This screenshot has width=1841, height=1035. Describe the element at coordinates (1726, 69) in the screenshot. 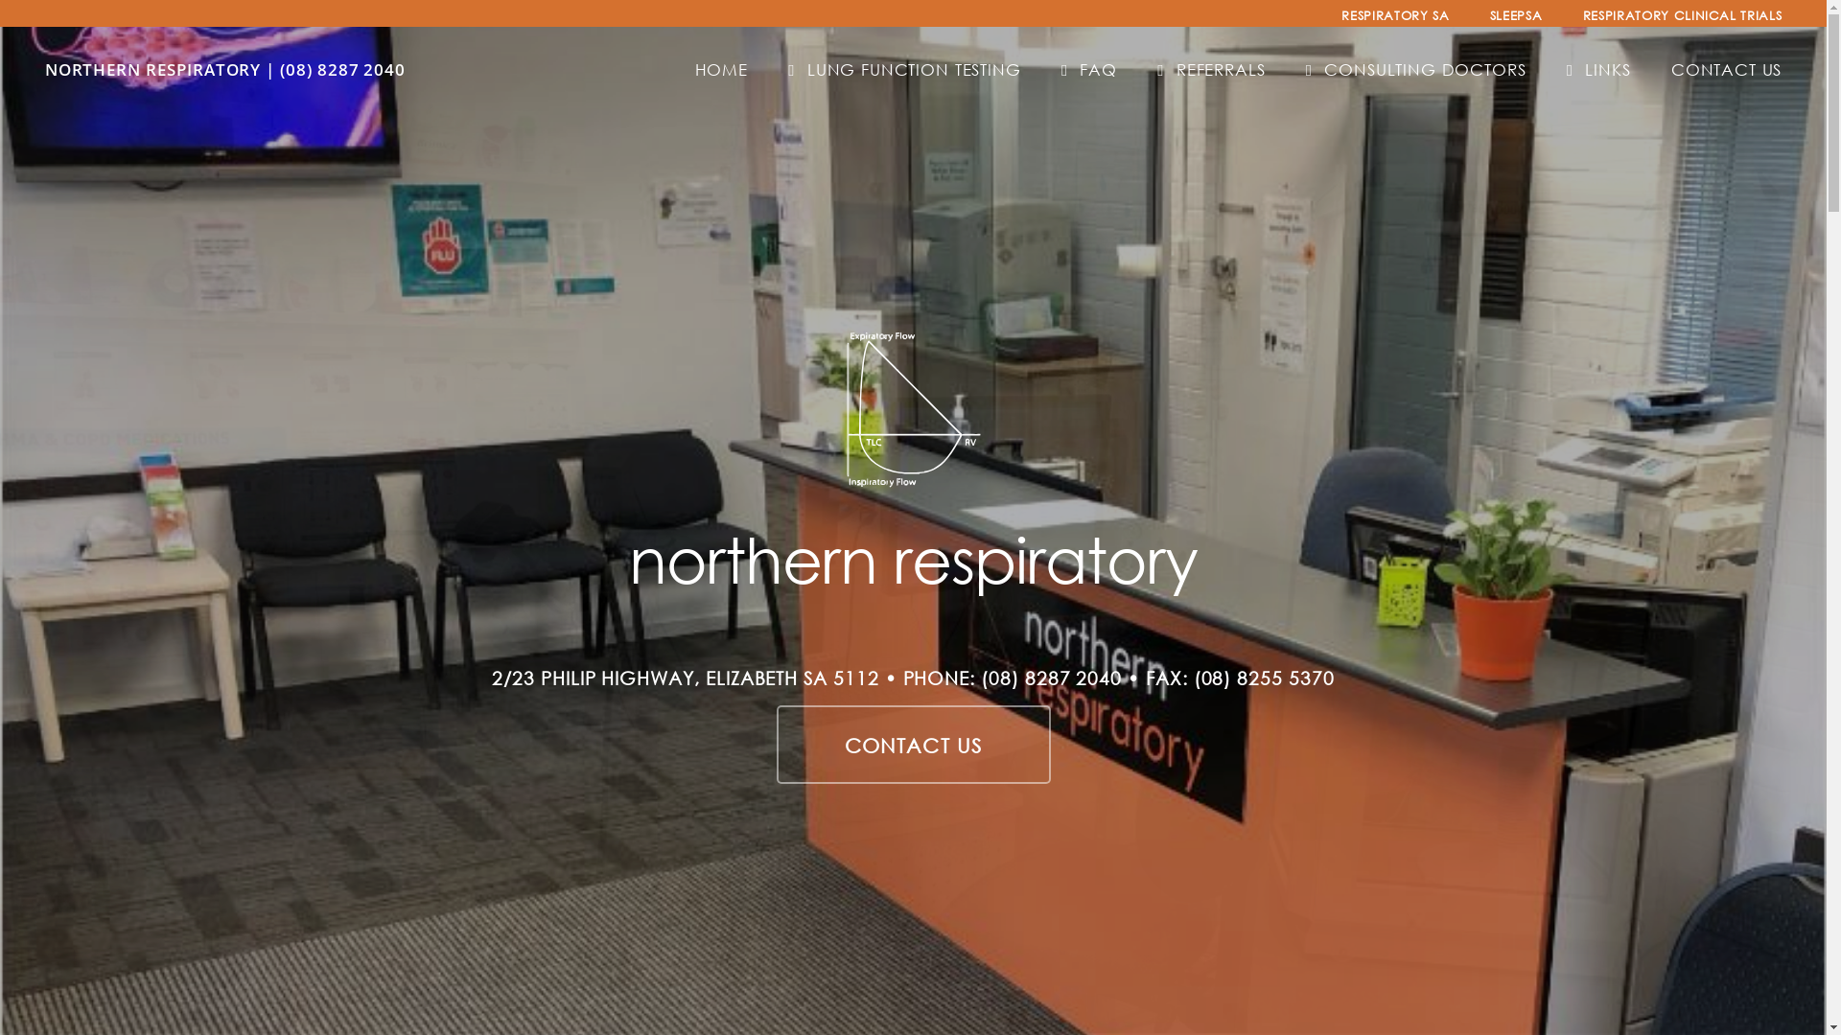

I see `CONTACT US` at that location.